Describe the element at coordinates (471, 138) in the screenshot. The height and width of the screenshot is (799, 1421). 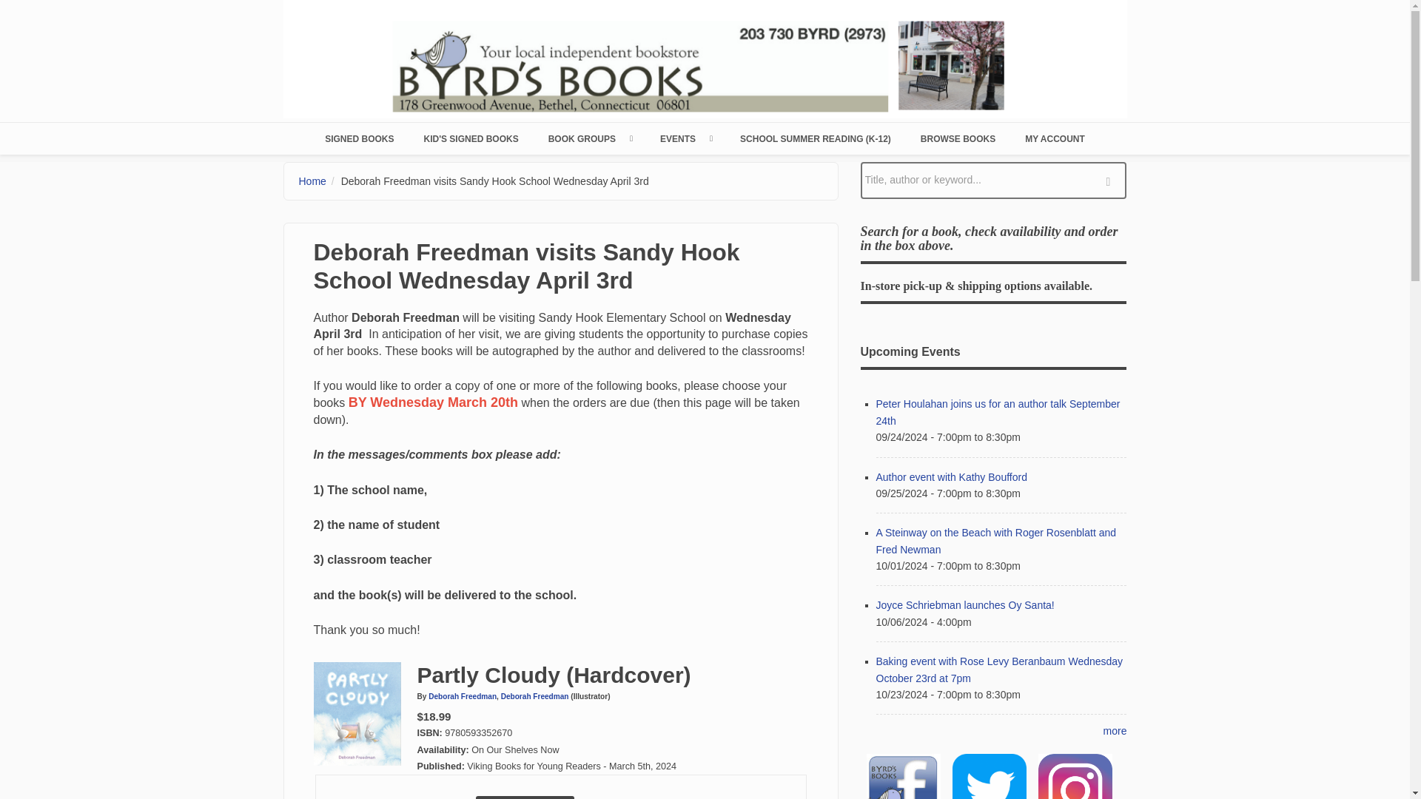
I see `KID'S SIGNED BOOKS` at that location.